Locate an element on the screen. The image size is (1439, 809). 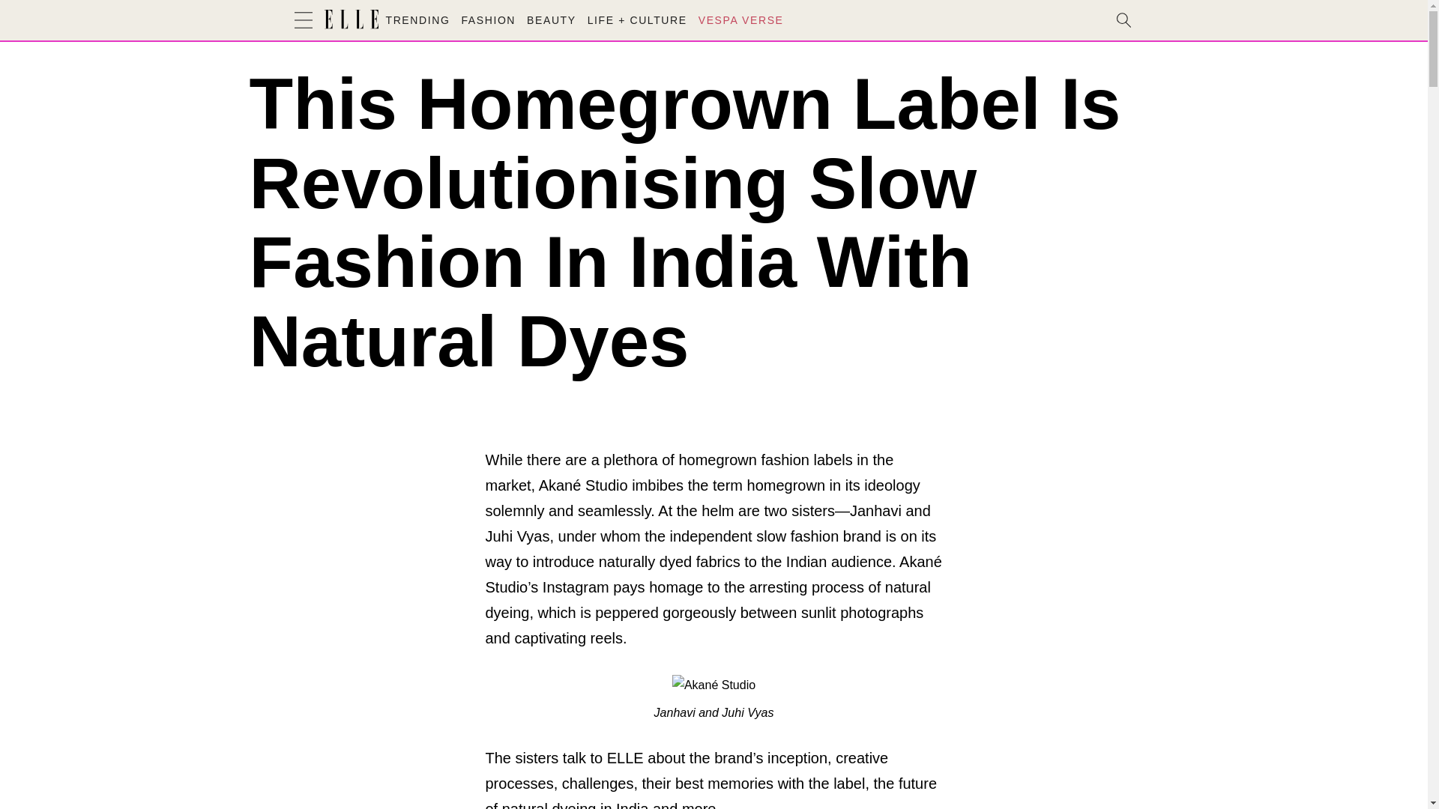
TRENDING is located at coordinates (417, 19).